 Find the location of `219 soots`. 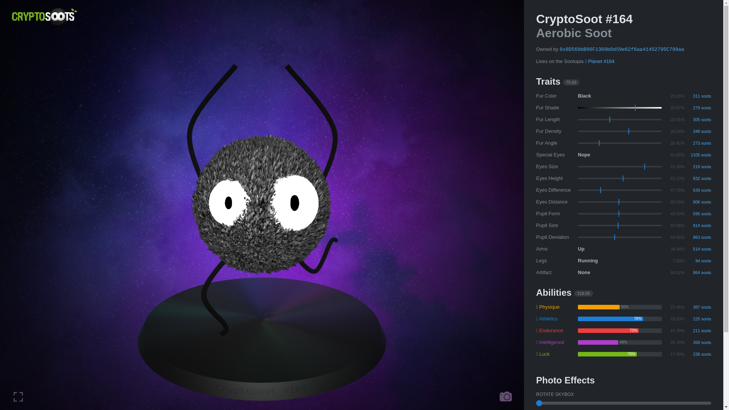

219 soots is located at coordinates (698, 166).